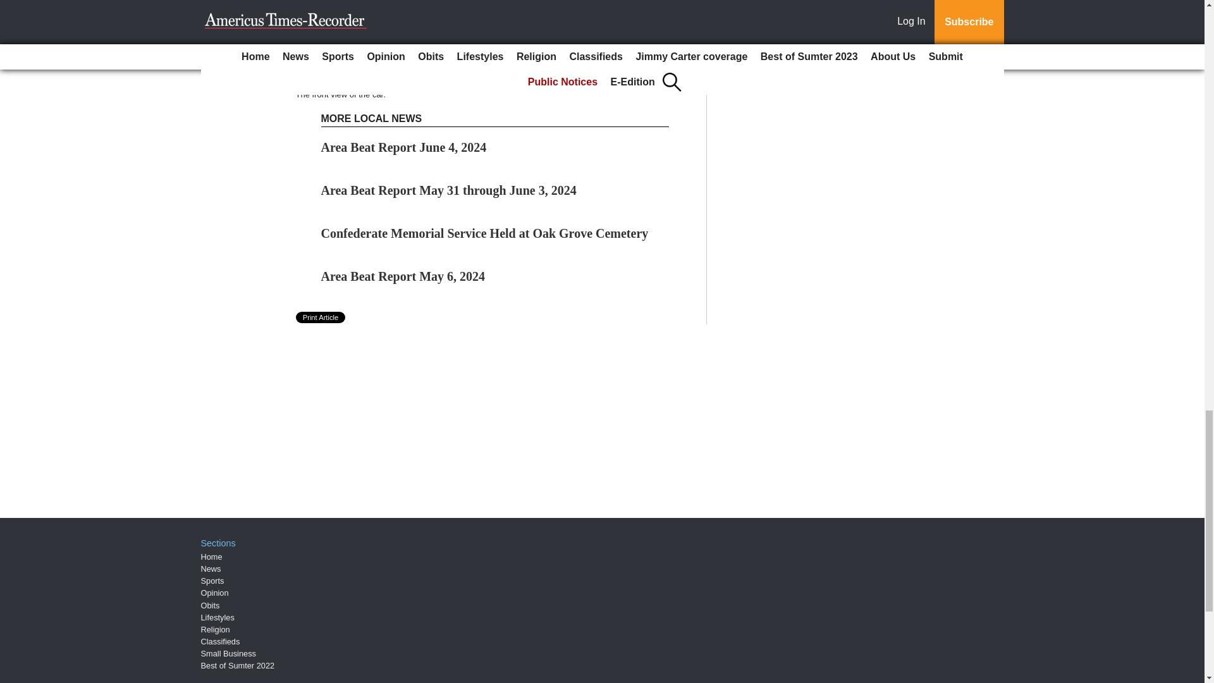 The width and height of the screenshot is (1214, 683). Describe the element at coordinates (211, 569) in the screenshot. I see `News` at that location.